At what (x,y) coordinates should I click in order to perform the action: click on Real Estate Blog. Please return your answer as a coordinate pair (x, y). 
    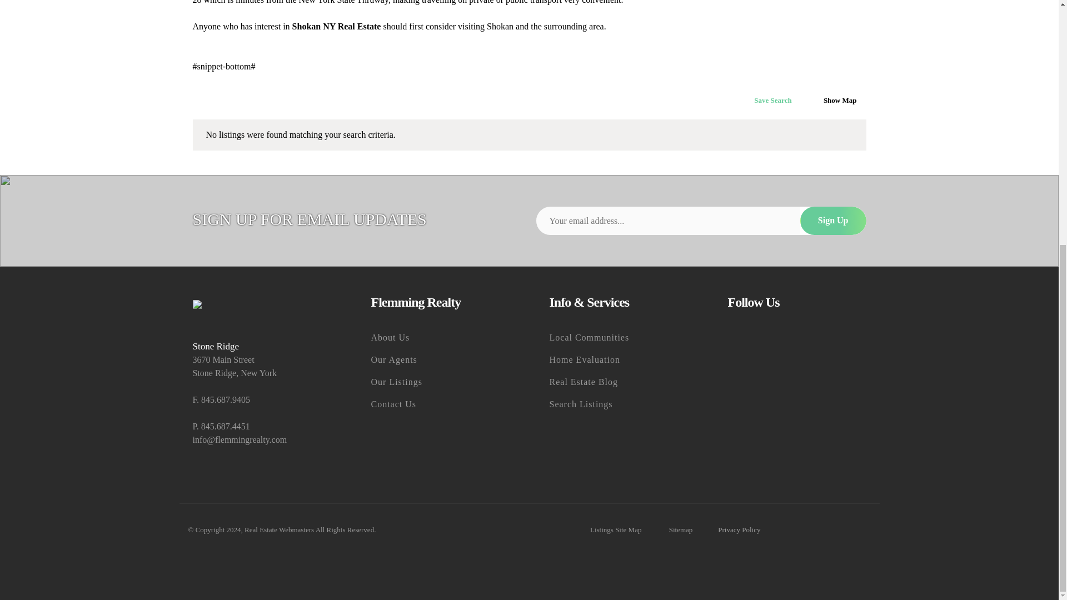
    Looking at the image, I should click on (618, 382).